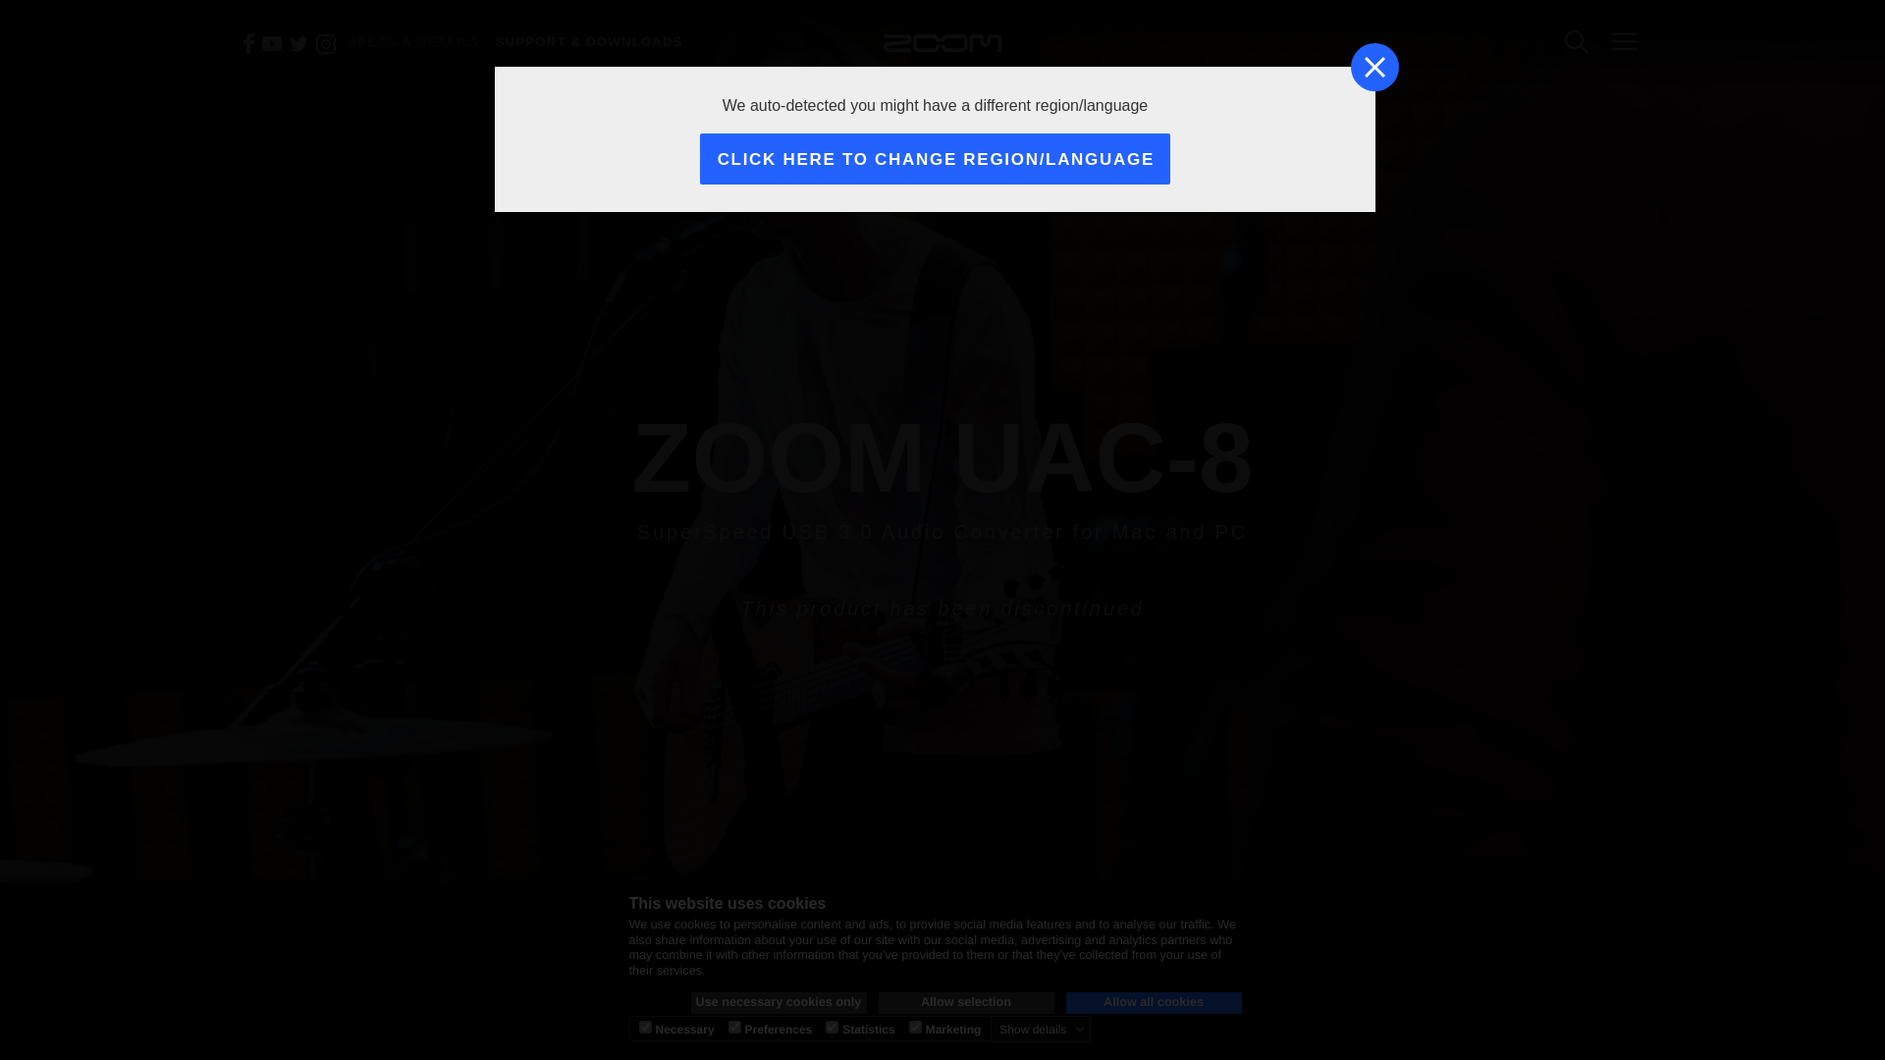 This screenshot has height=1060, width=1885. I want to click on TWITTER, so click(298, 43).